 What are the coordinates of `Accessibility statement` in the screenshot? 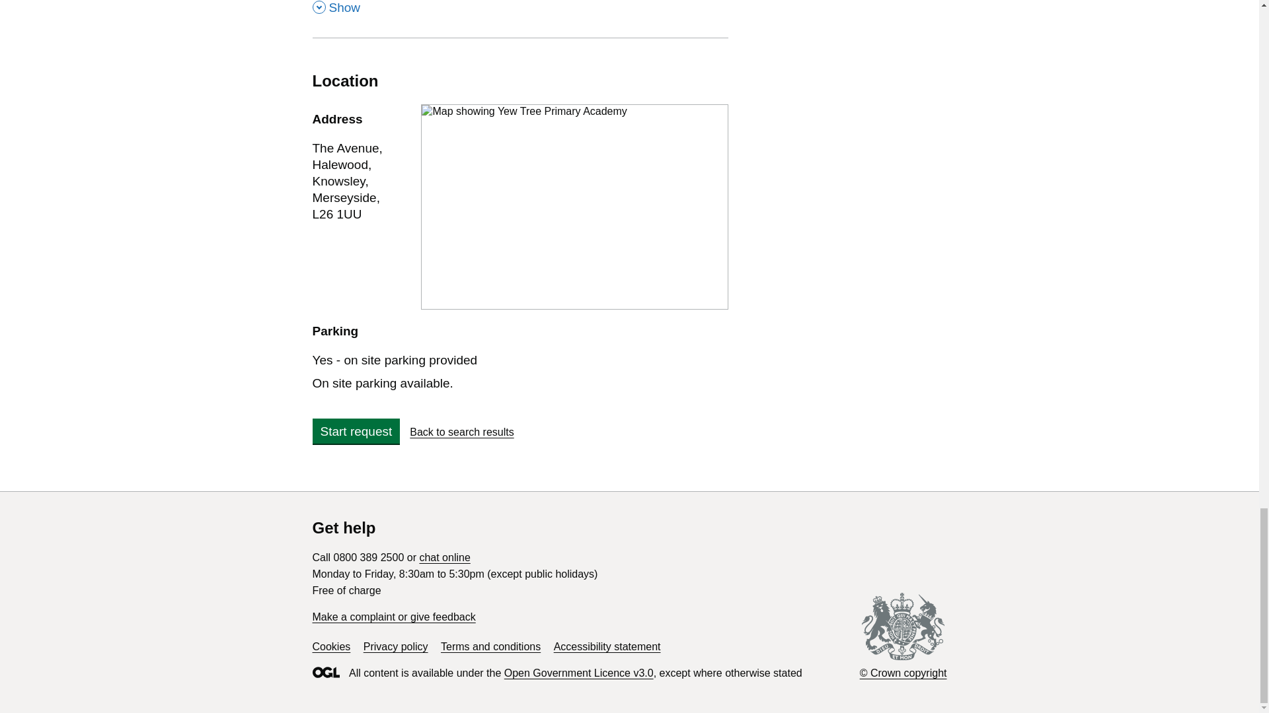 It's located at (607, 646).